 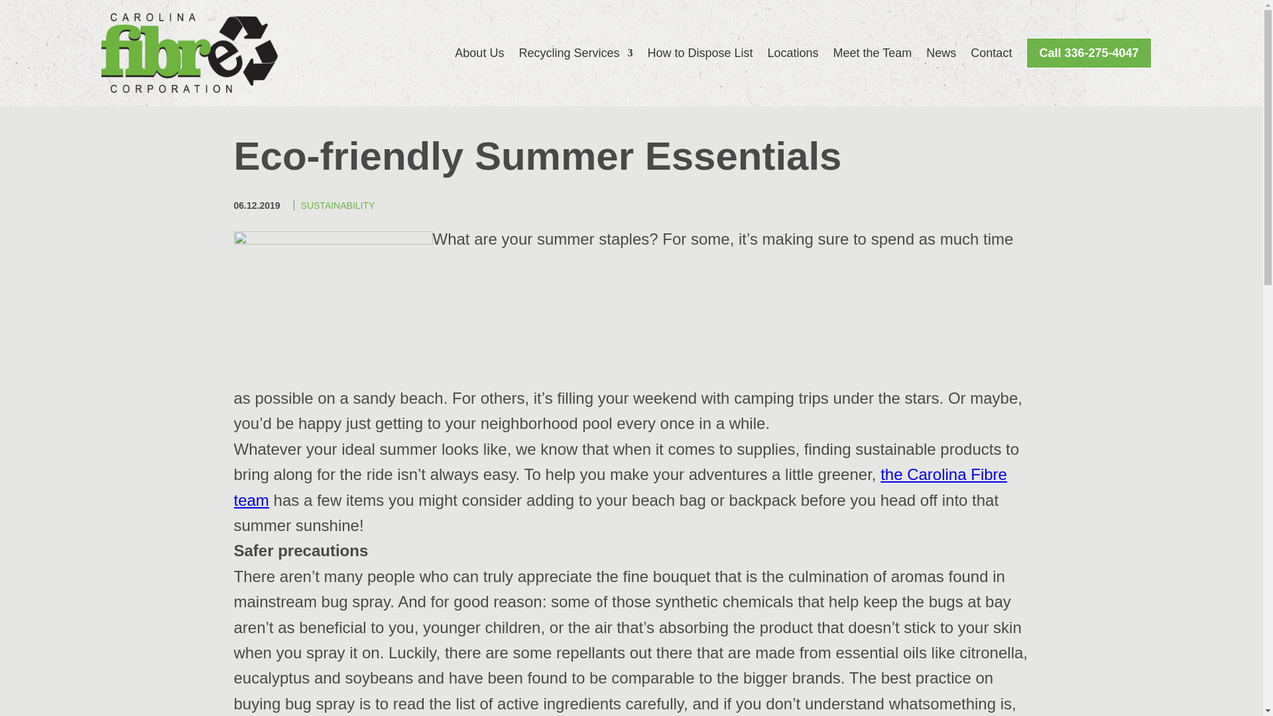 I want to click on About Us, so click(x=479, y=52).